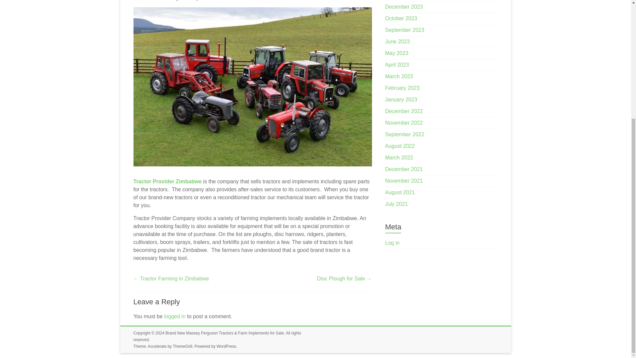 The width and height of the screenshot is (636, 358). Describe the element at coordinates (175, 316) in the screenshot. I see `logged in` at that location.